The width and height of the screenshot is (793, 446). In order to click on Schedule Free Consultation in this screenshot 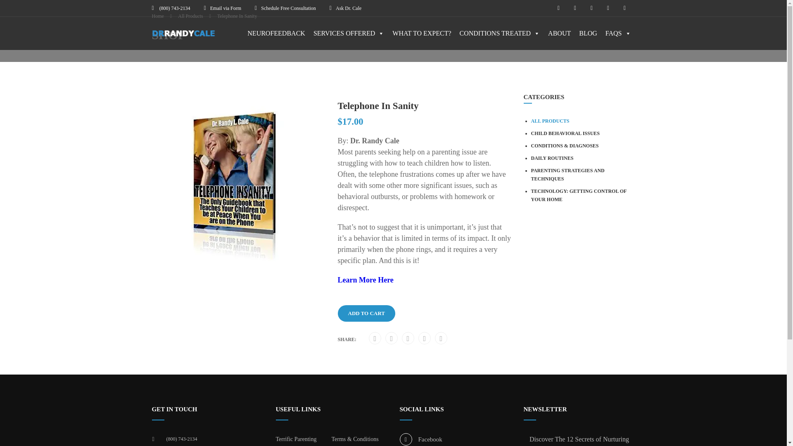, I will do `click(288, 8)`.